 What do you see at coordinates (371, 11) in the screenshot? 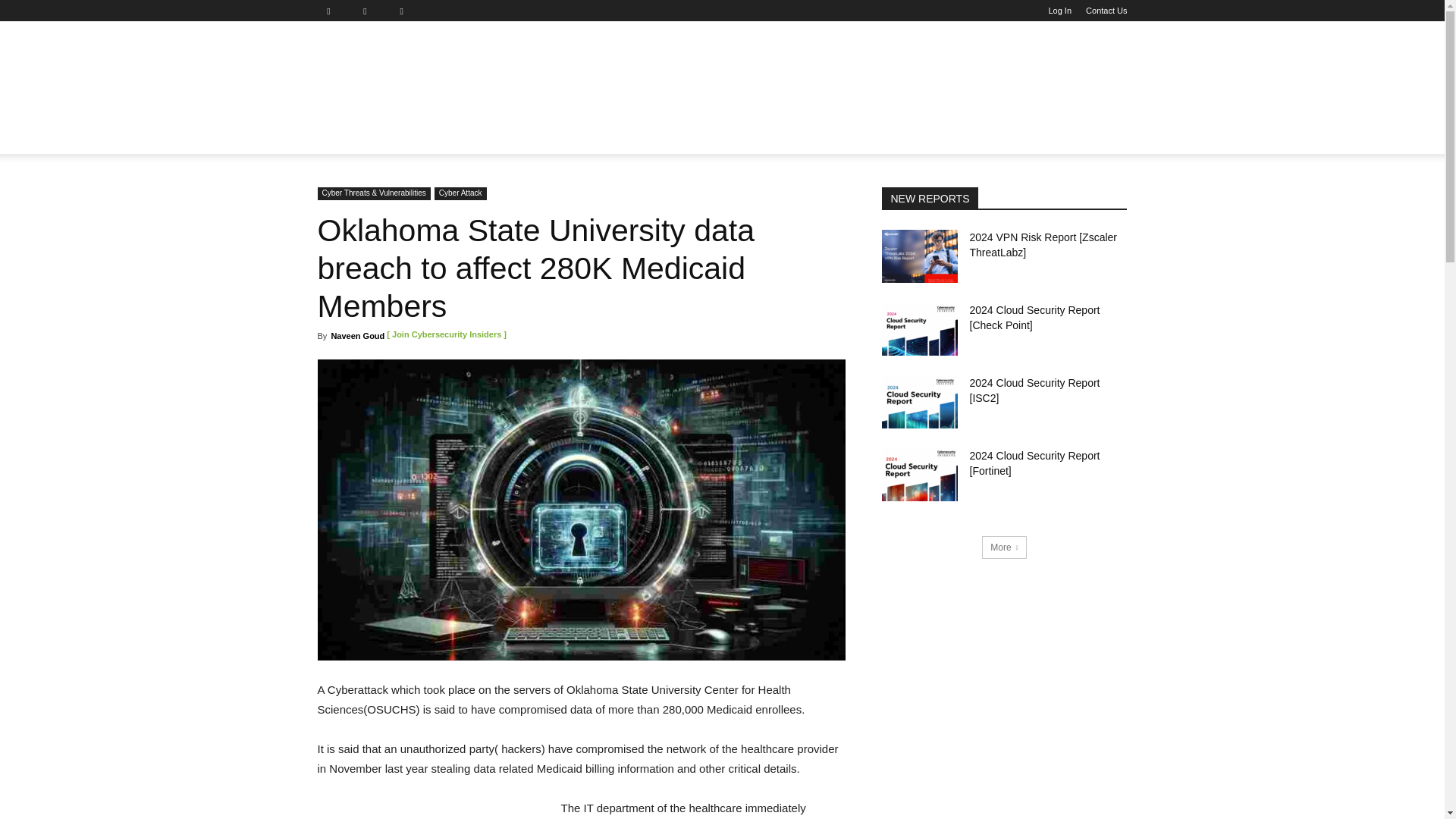
I see `Linkedin` at bounding box center [371, 11].